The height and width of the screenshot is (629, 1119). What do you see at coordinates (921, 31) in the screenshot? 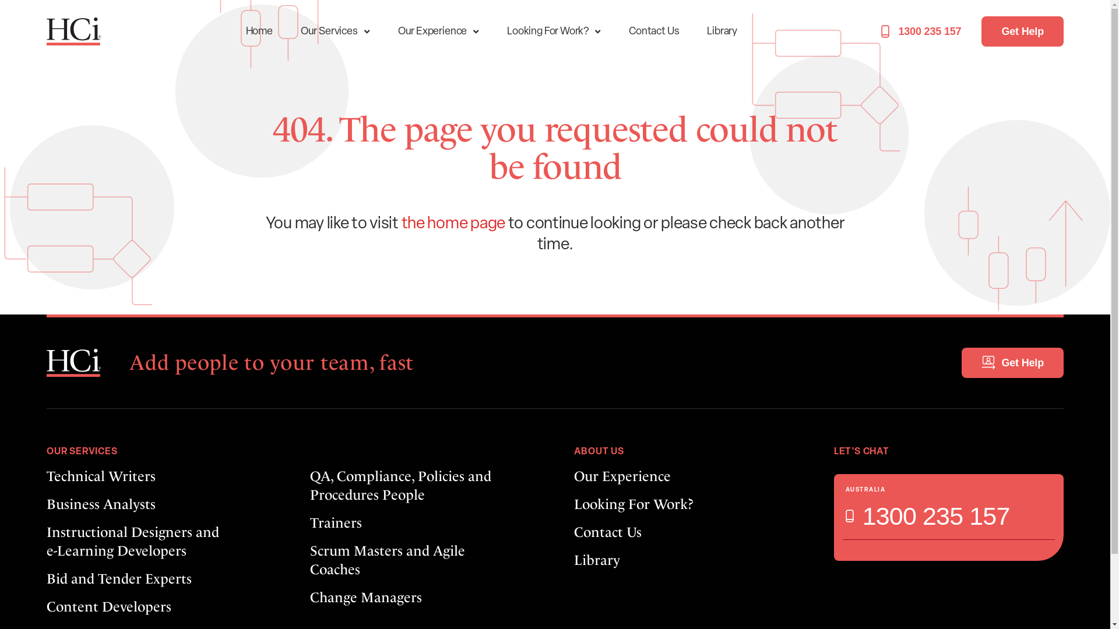
I see `1300 235 157` at bounding box center [921, 31].